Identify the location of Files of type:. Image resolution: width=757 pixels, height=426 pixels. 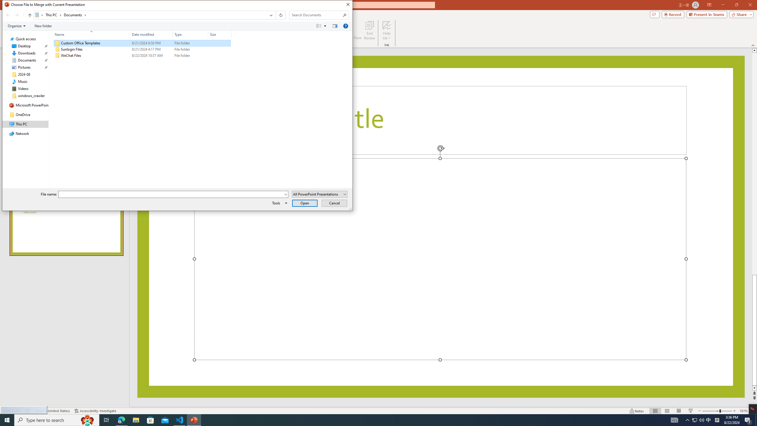
(320, 194).